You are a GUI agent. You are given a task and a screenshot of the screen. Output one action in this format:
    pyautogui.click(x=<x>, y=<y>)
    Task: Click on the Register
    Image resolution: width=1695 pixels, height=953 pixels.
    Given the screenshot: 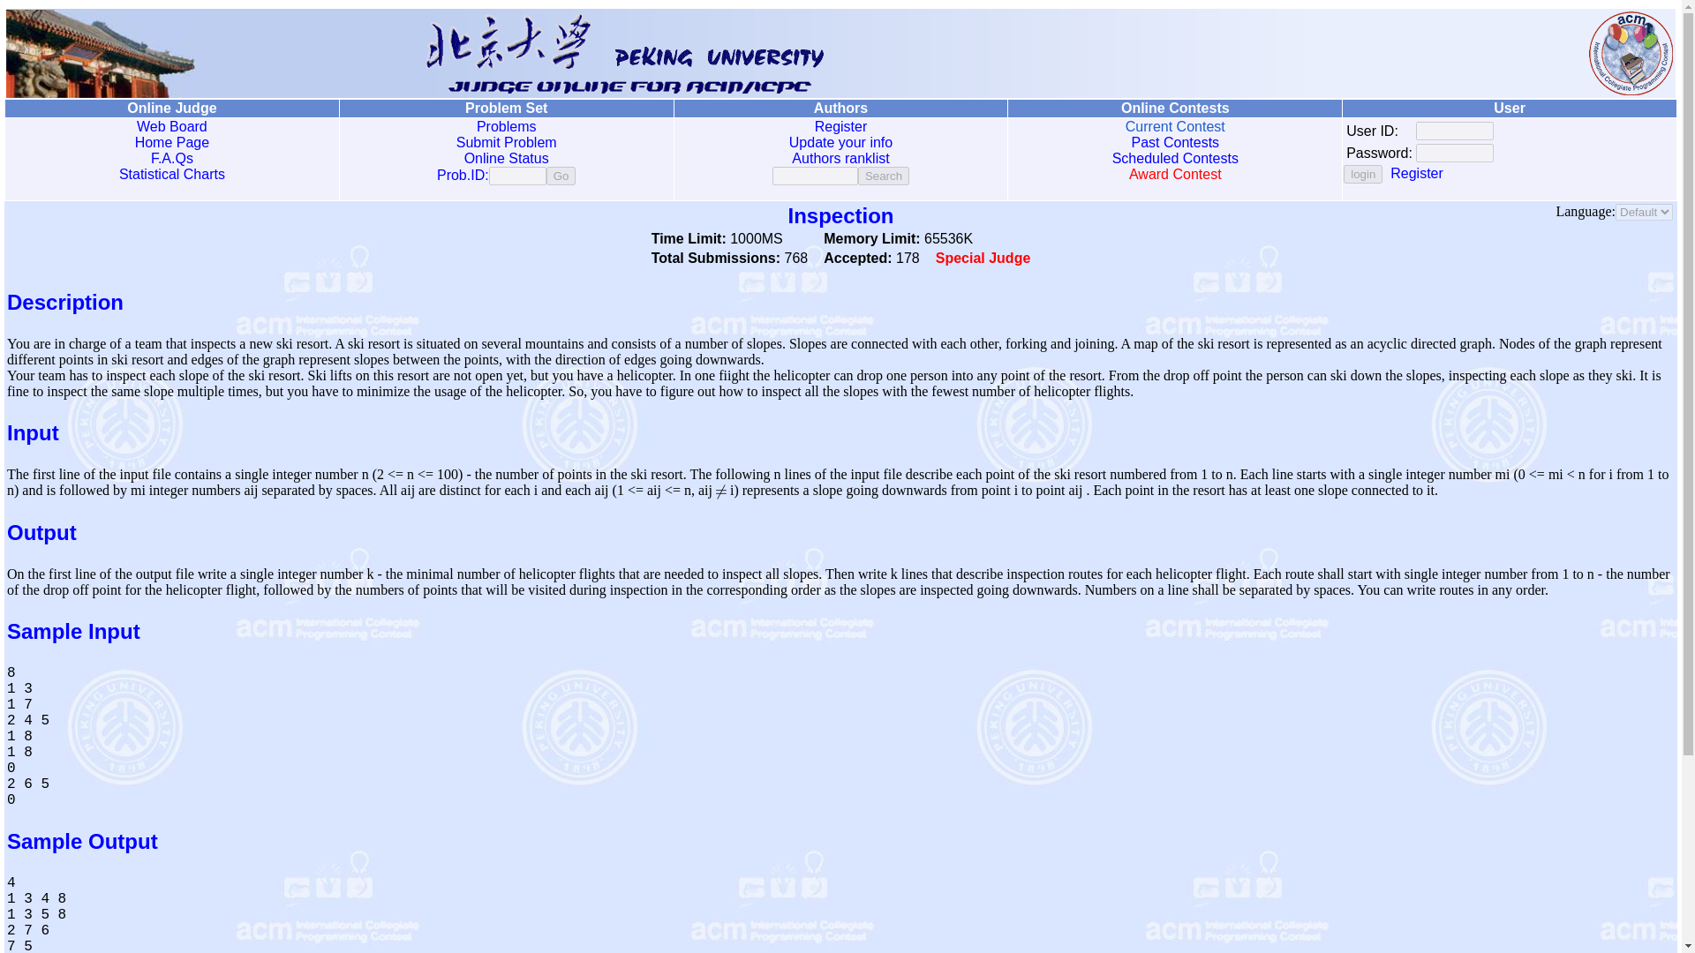 What is the action you would take?
    pyautogui.click(x=841, y=127)
    